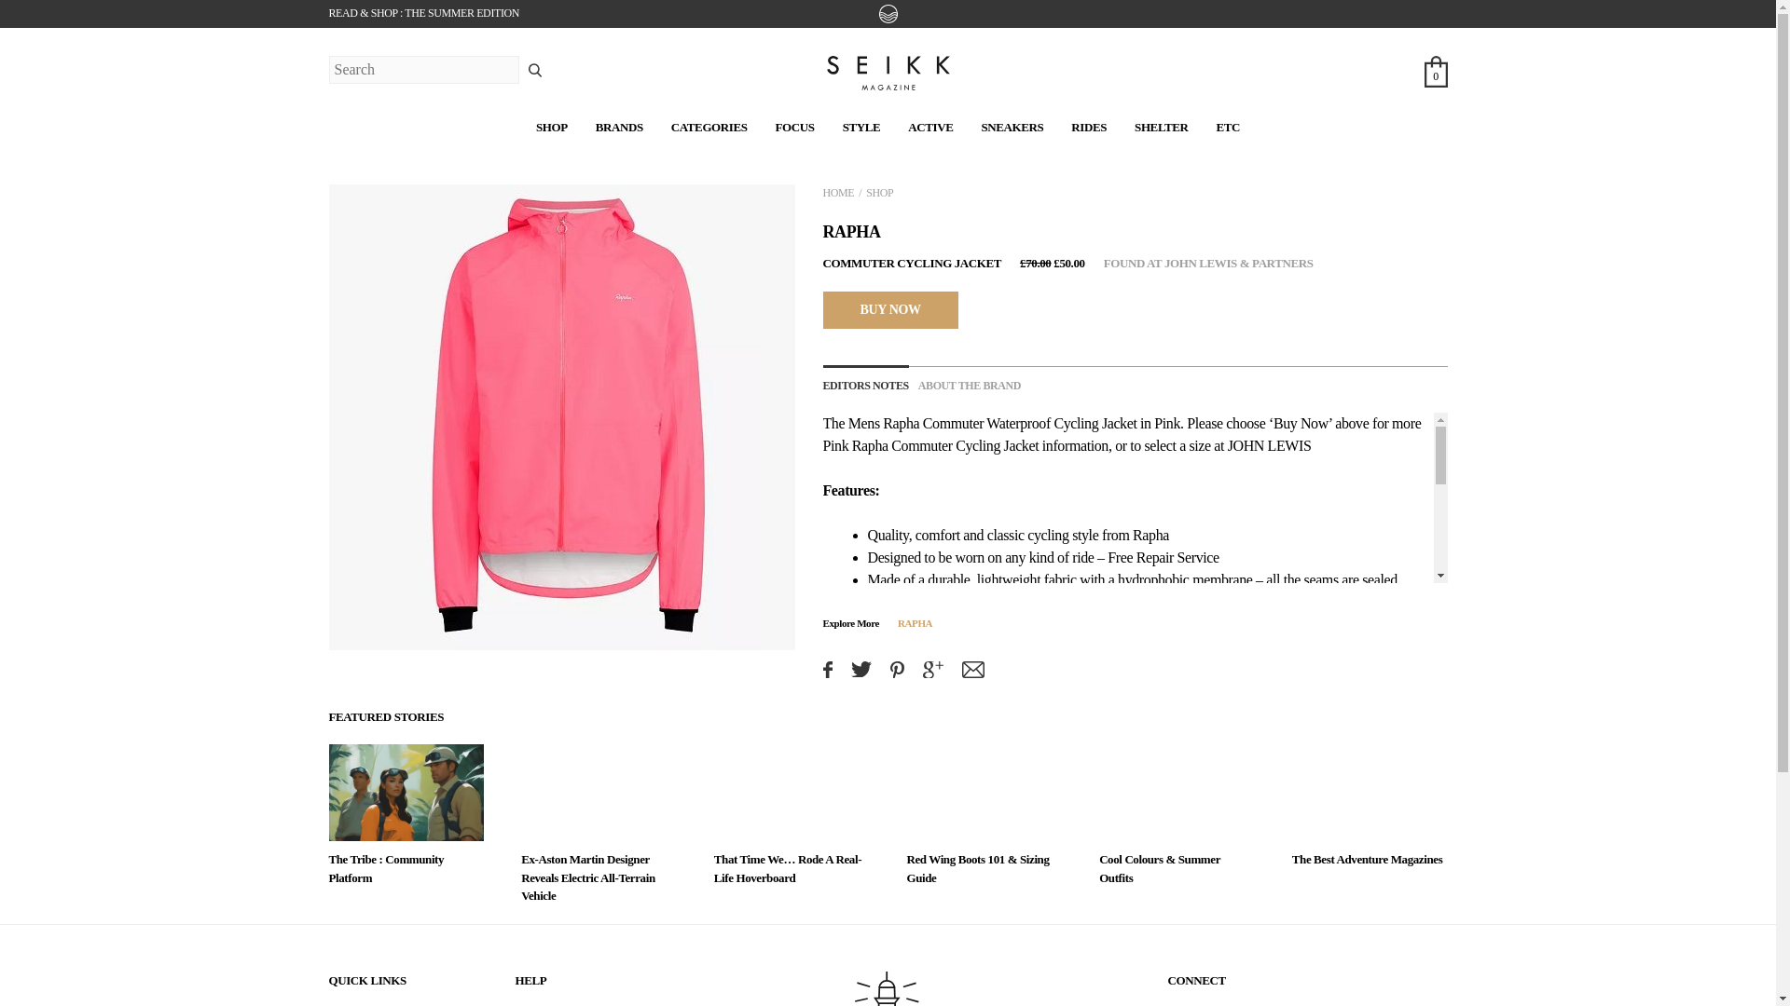 This screenshot has width=1790, height=1006. Describe the element at coordinates (929, 127) in the screenshot. I see `ACTIVE` at that location.